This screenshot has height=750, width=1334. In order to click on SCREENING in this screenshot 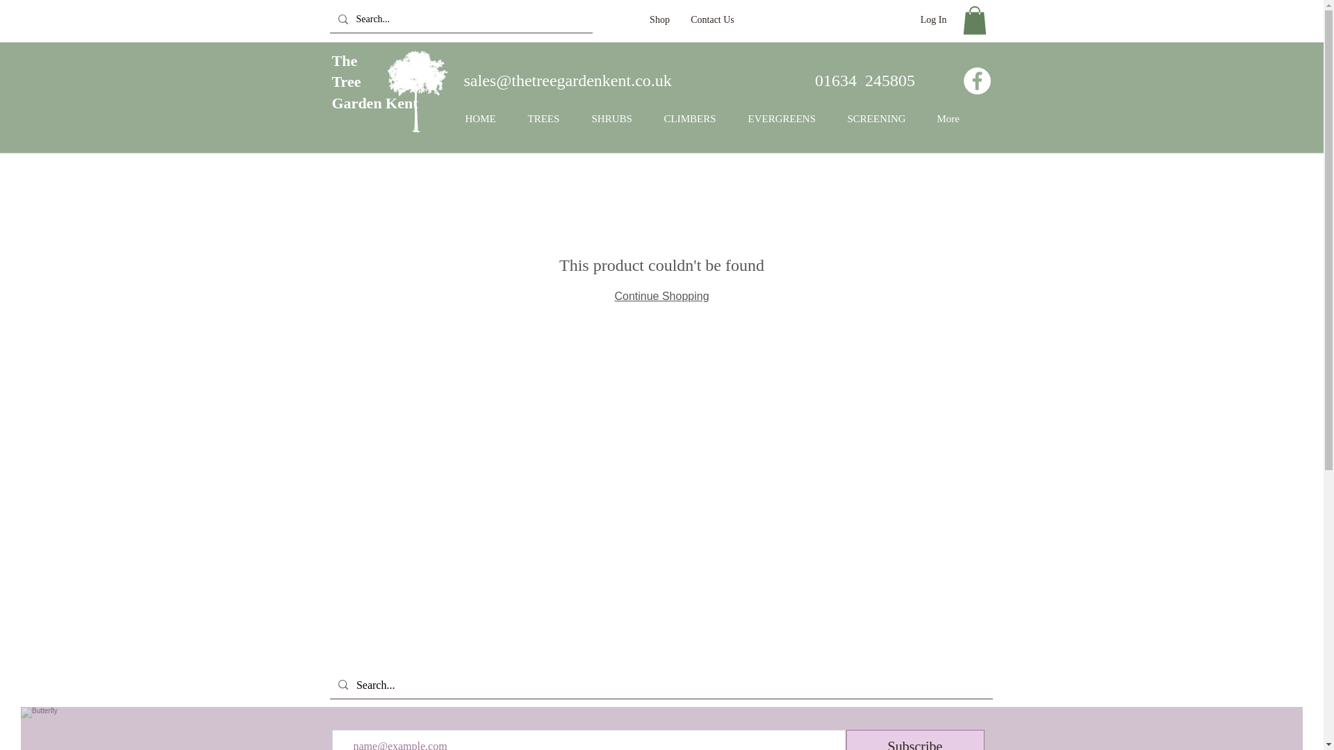, I will do `click(934, 19)`.